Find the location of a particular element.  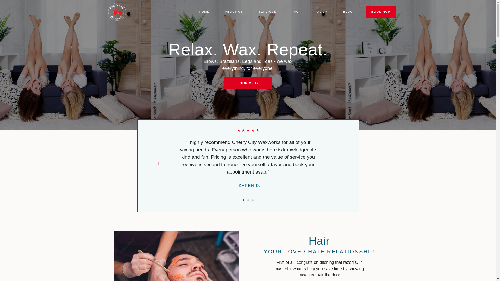

ABOUT US is located at coordinates (234, 11).